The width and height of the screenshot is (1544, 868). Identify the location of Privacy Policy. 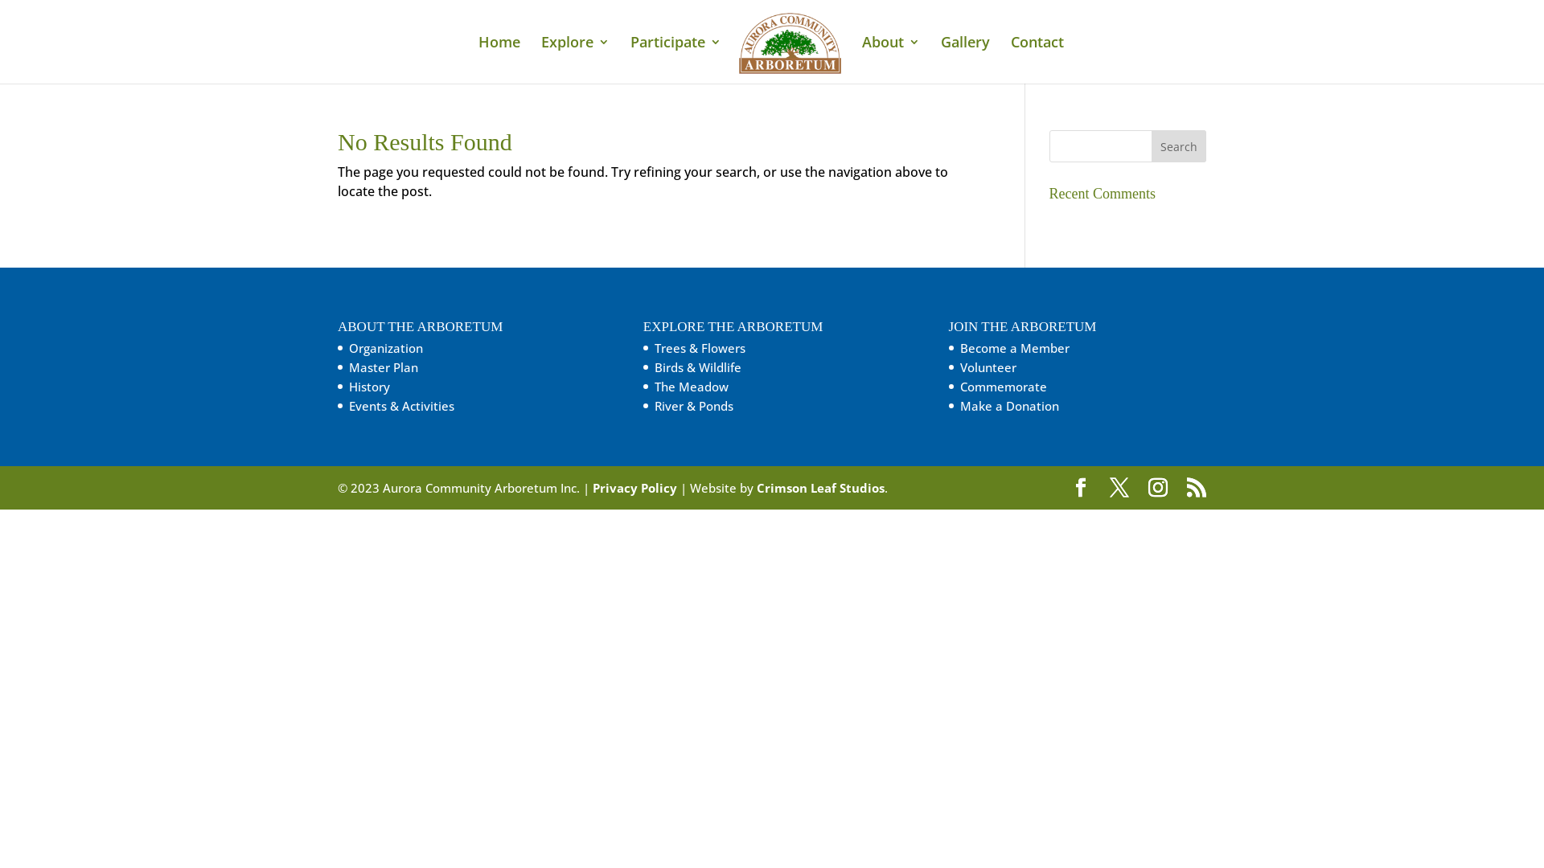
(635, 488).